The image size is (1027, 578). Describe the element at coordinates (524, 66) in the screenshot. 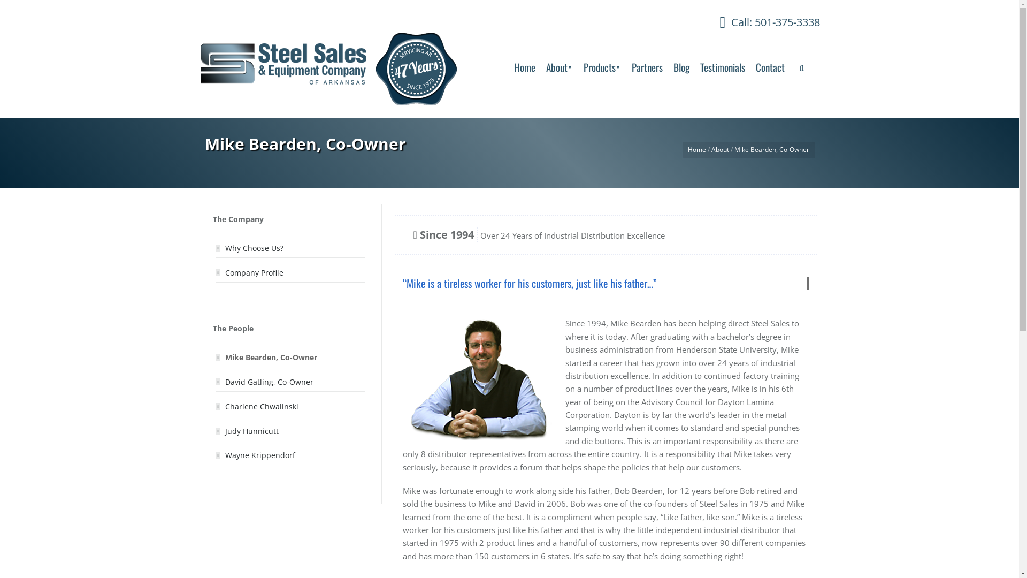

I see `Home` at that location.